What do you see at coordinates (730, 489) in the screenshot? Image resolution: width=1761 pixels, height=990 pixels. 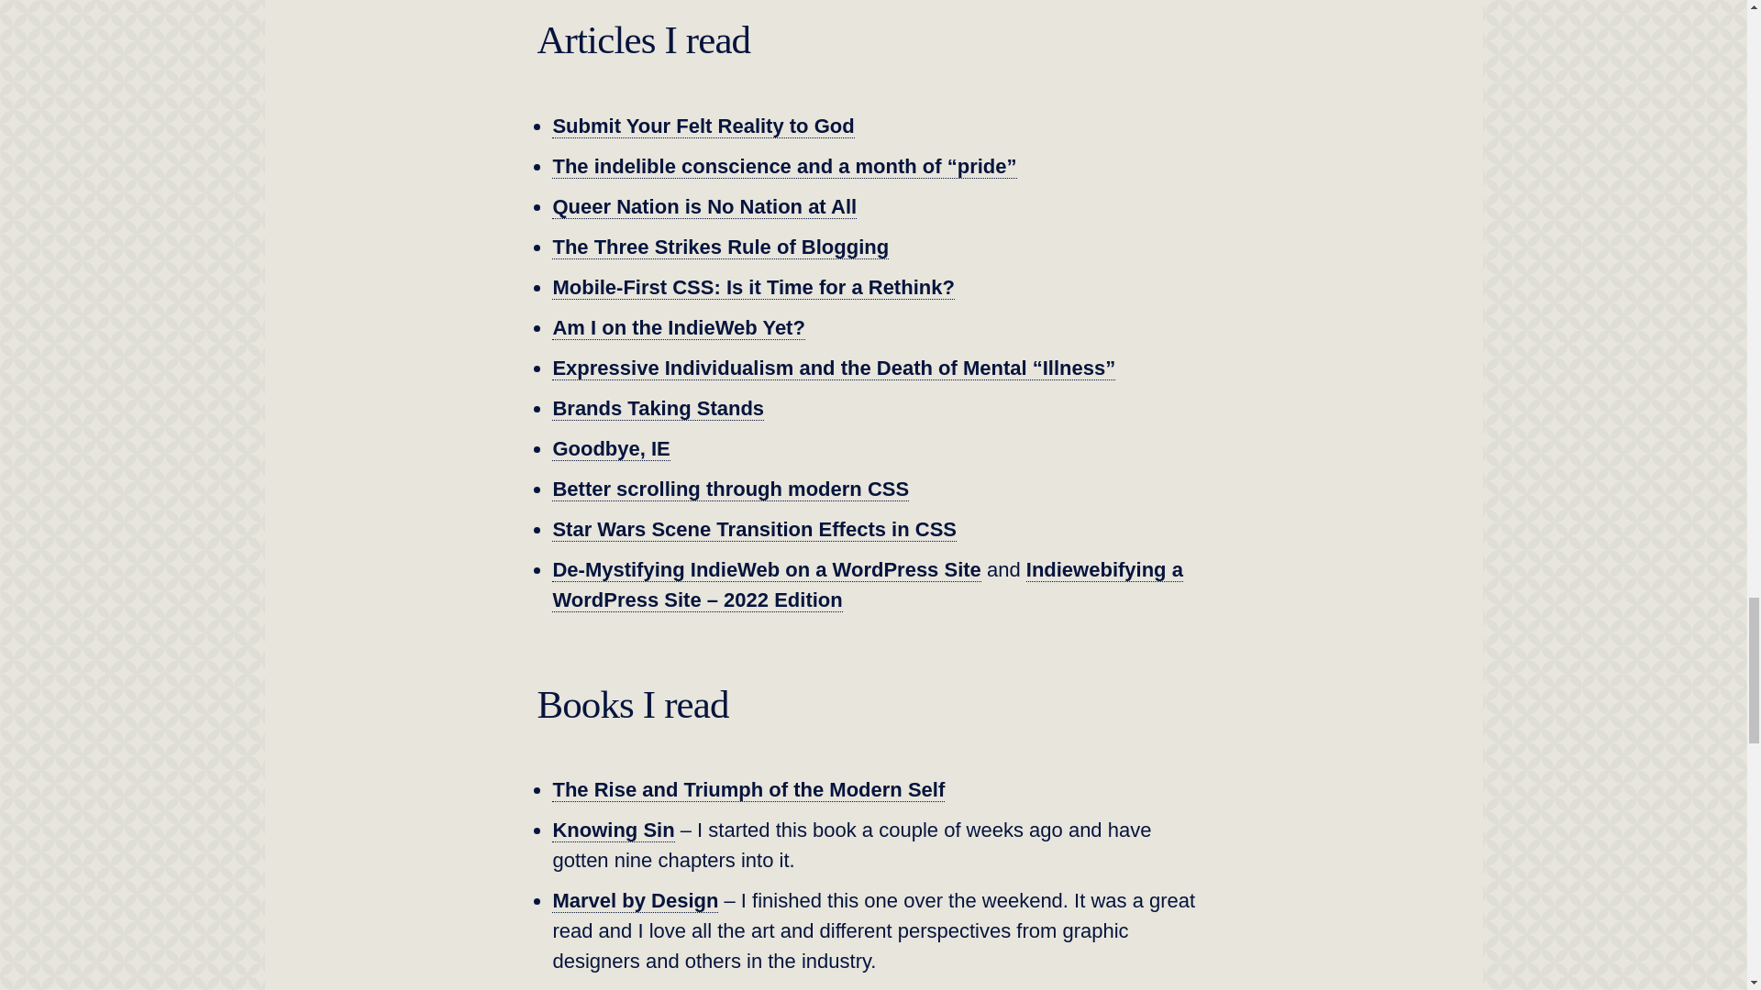 I see `Better scrolling through modern CSS` at bounding box center [730, 489].